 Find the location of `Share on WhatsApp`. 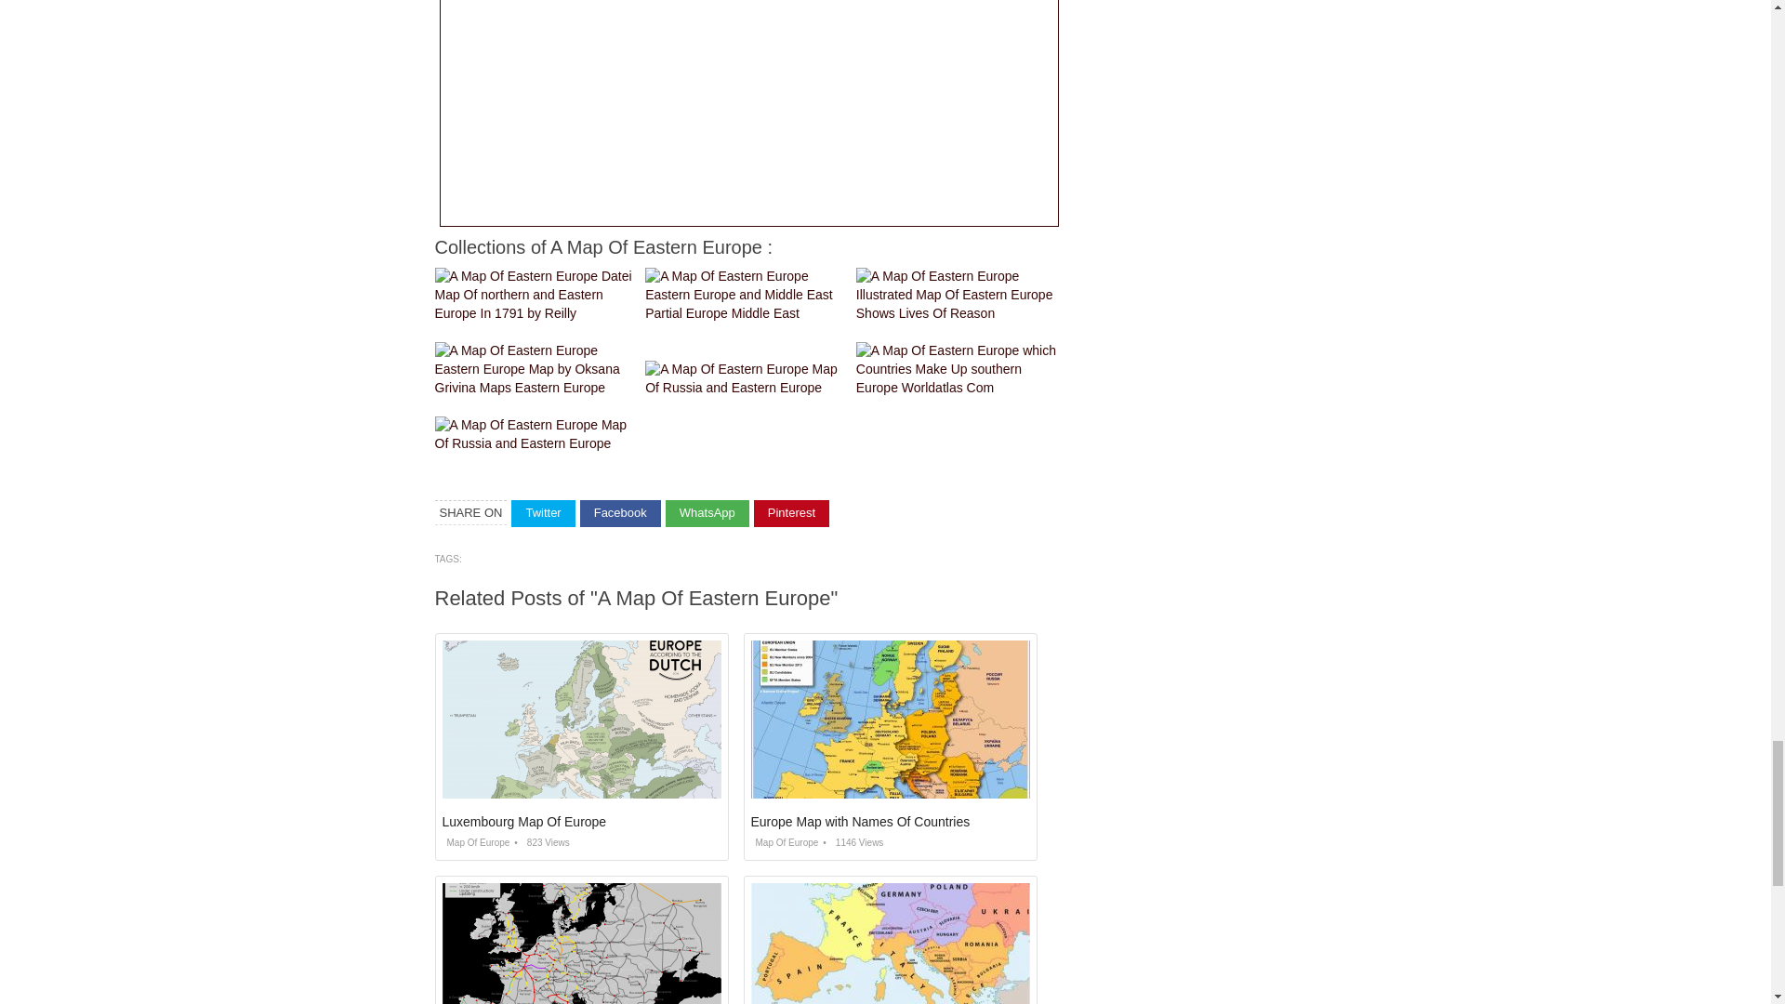

Share on WhatsApp is located at coordinates (707, 513).